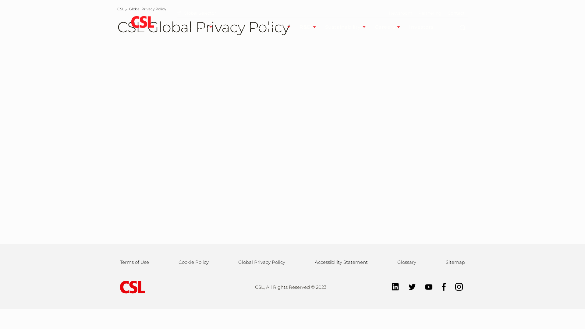 Image resolution: width=585 pixels, height=329 pixels. Describe the element at coordinates (456, 13) in the screenshot. I see `Contact` at that location.